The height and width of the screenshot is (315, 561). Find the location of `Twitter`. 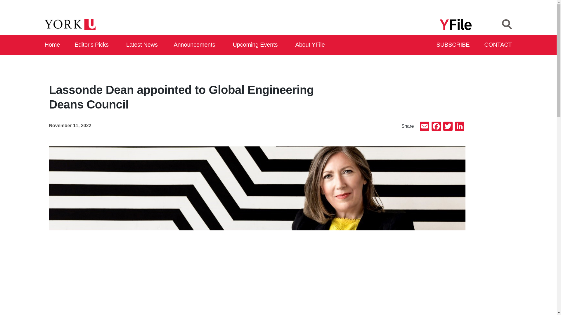

Twitter is located at coordinates (448, 127).